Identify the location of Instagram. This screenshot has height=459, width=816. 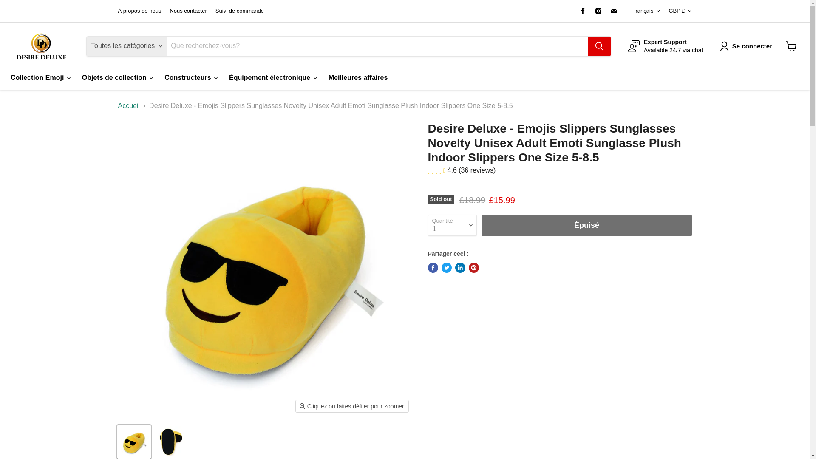
(598, 11).